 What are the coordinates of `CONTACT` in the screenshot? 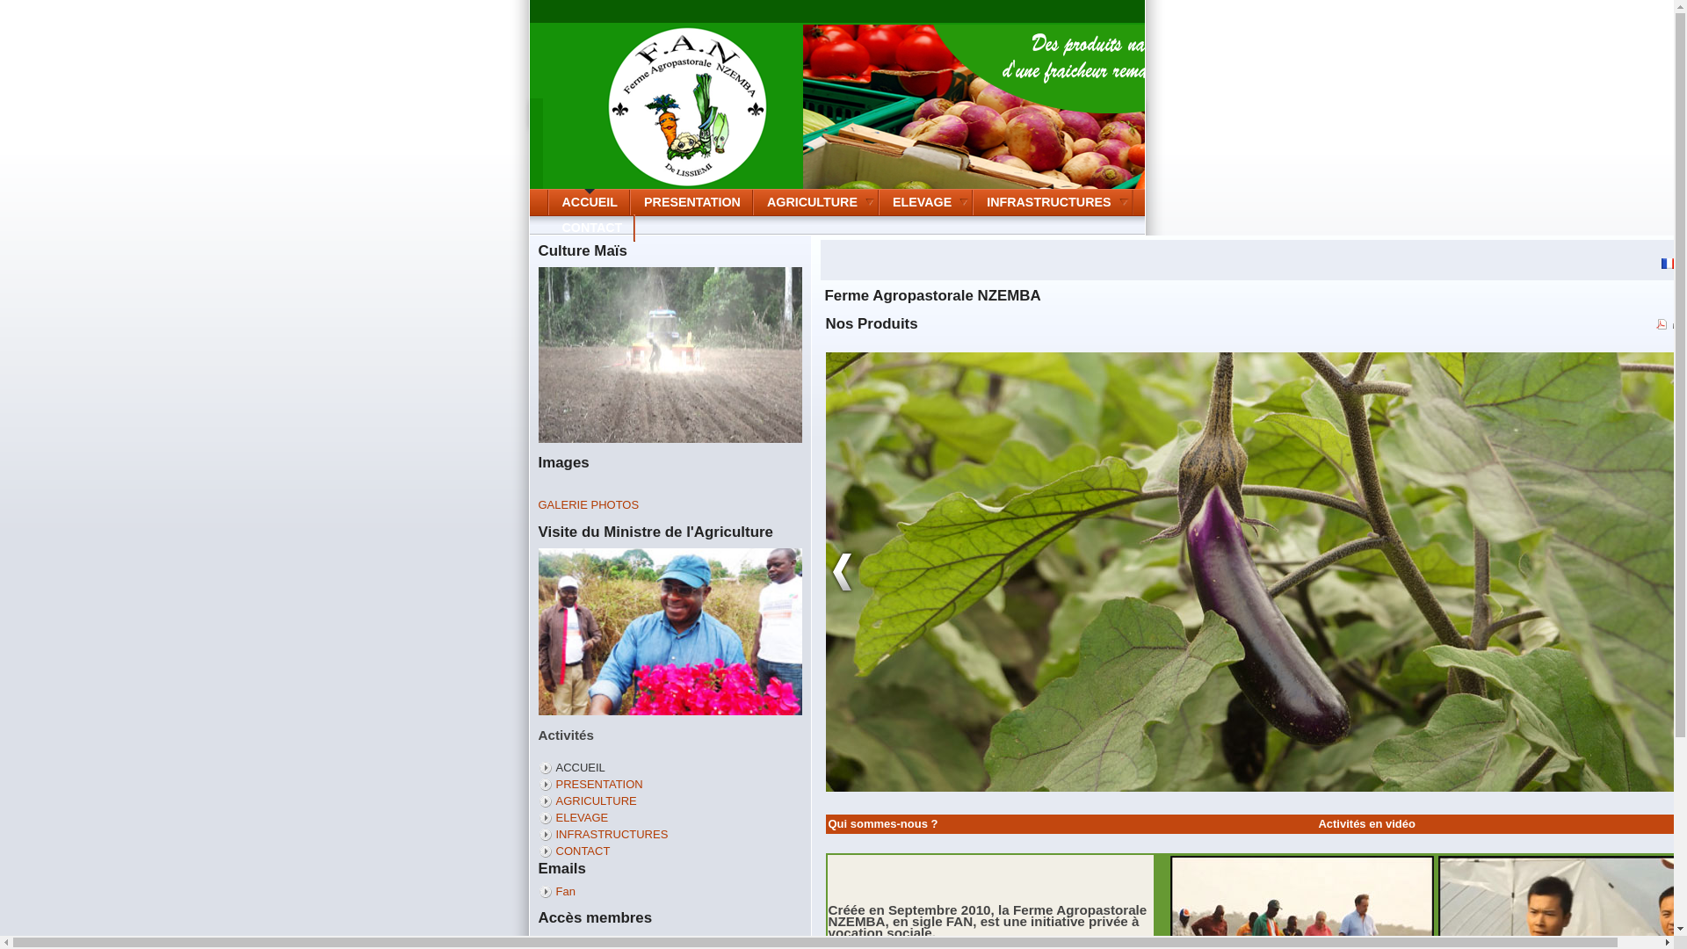 It's located at (592, 228).